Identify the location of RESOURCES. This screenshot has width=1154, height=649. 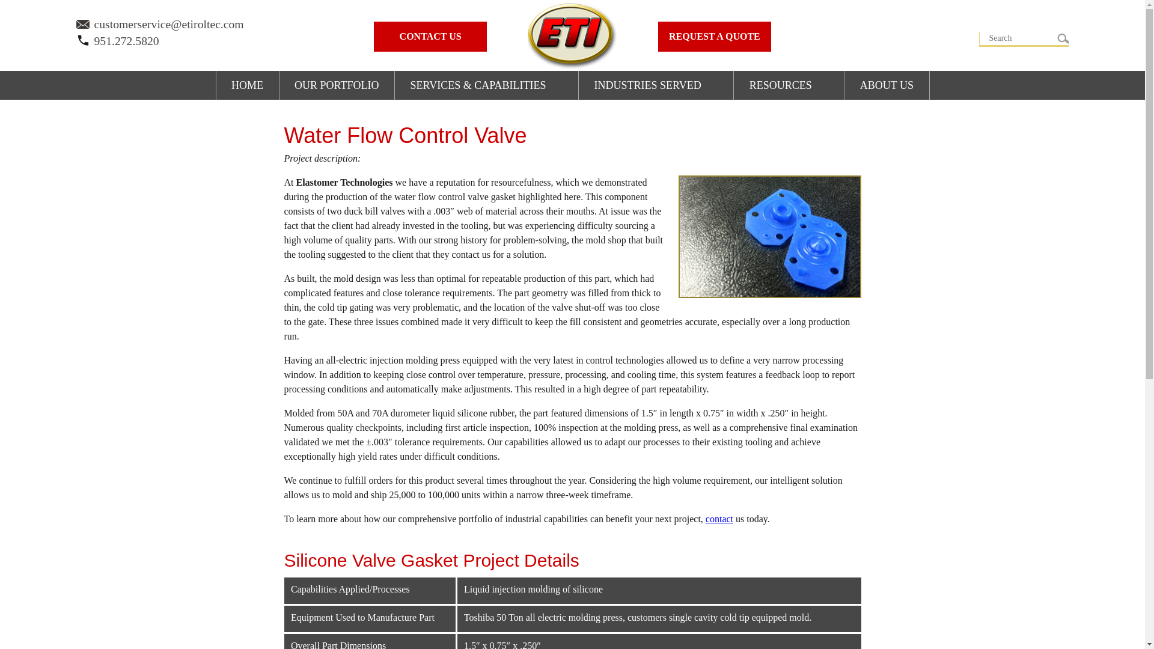
(789, 85).